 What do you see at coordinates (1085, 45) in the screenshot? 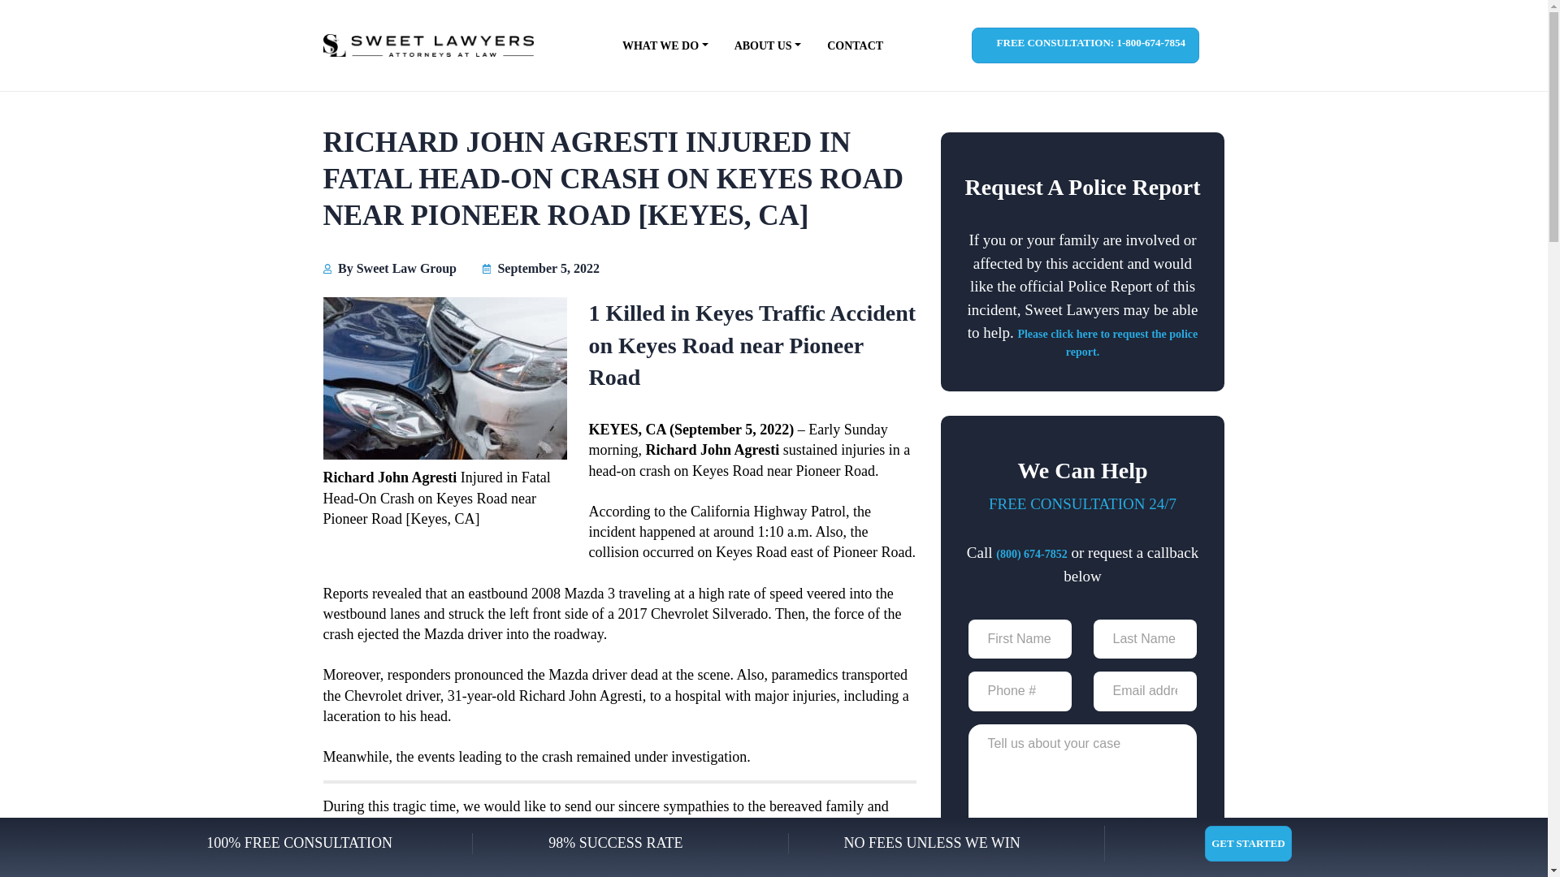
I see `FREE CONSULTATION: 1-800-674-7854` at bounding box center [1085, 45].